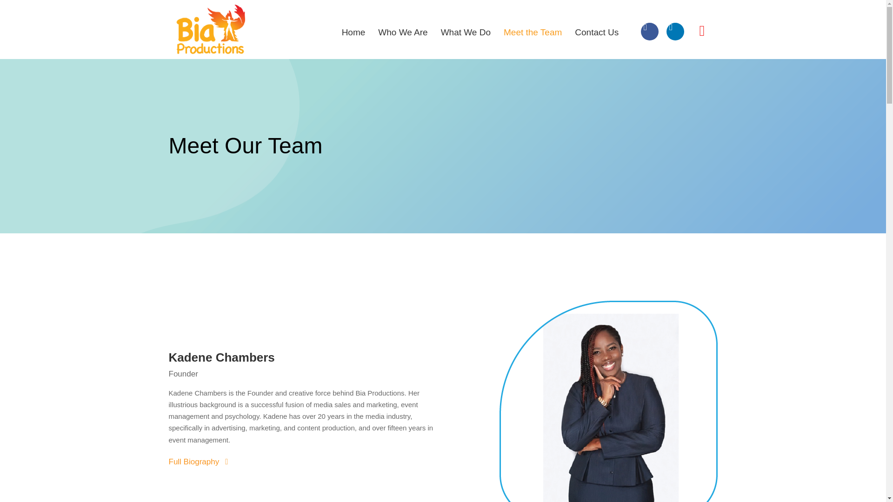 Image resolution: width=893 pixels, height=502 pixels. What do you see at coordinates (403, 33) in the screenshot?
I see `Who We Are` at bounding box center [403, 33].